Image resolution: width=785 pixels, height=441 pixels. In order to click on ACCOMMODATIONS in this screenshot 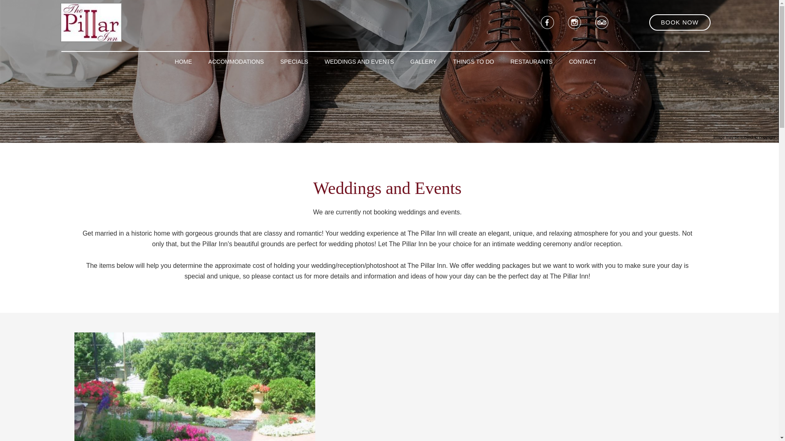, I will do `click(236, 61)`.